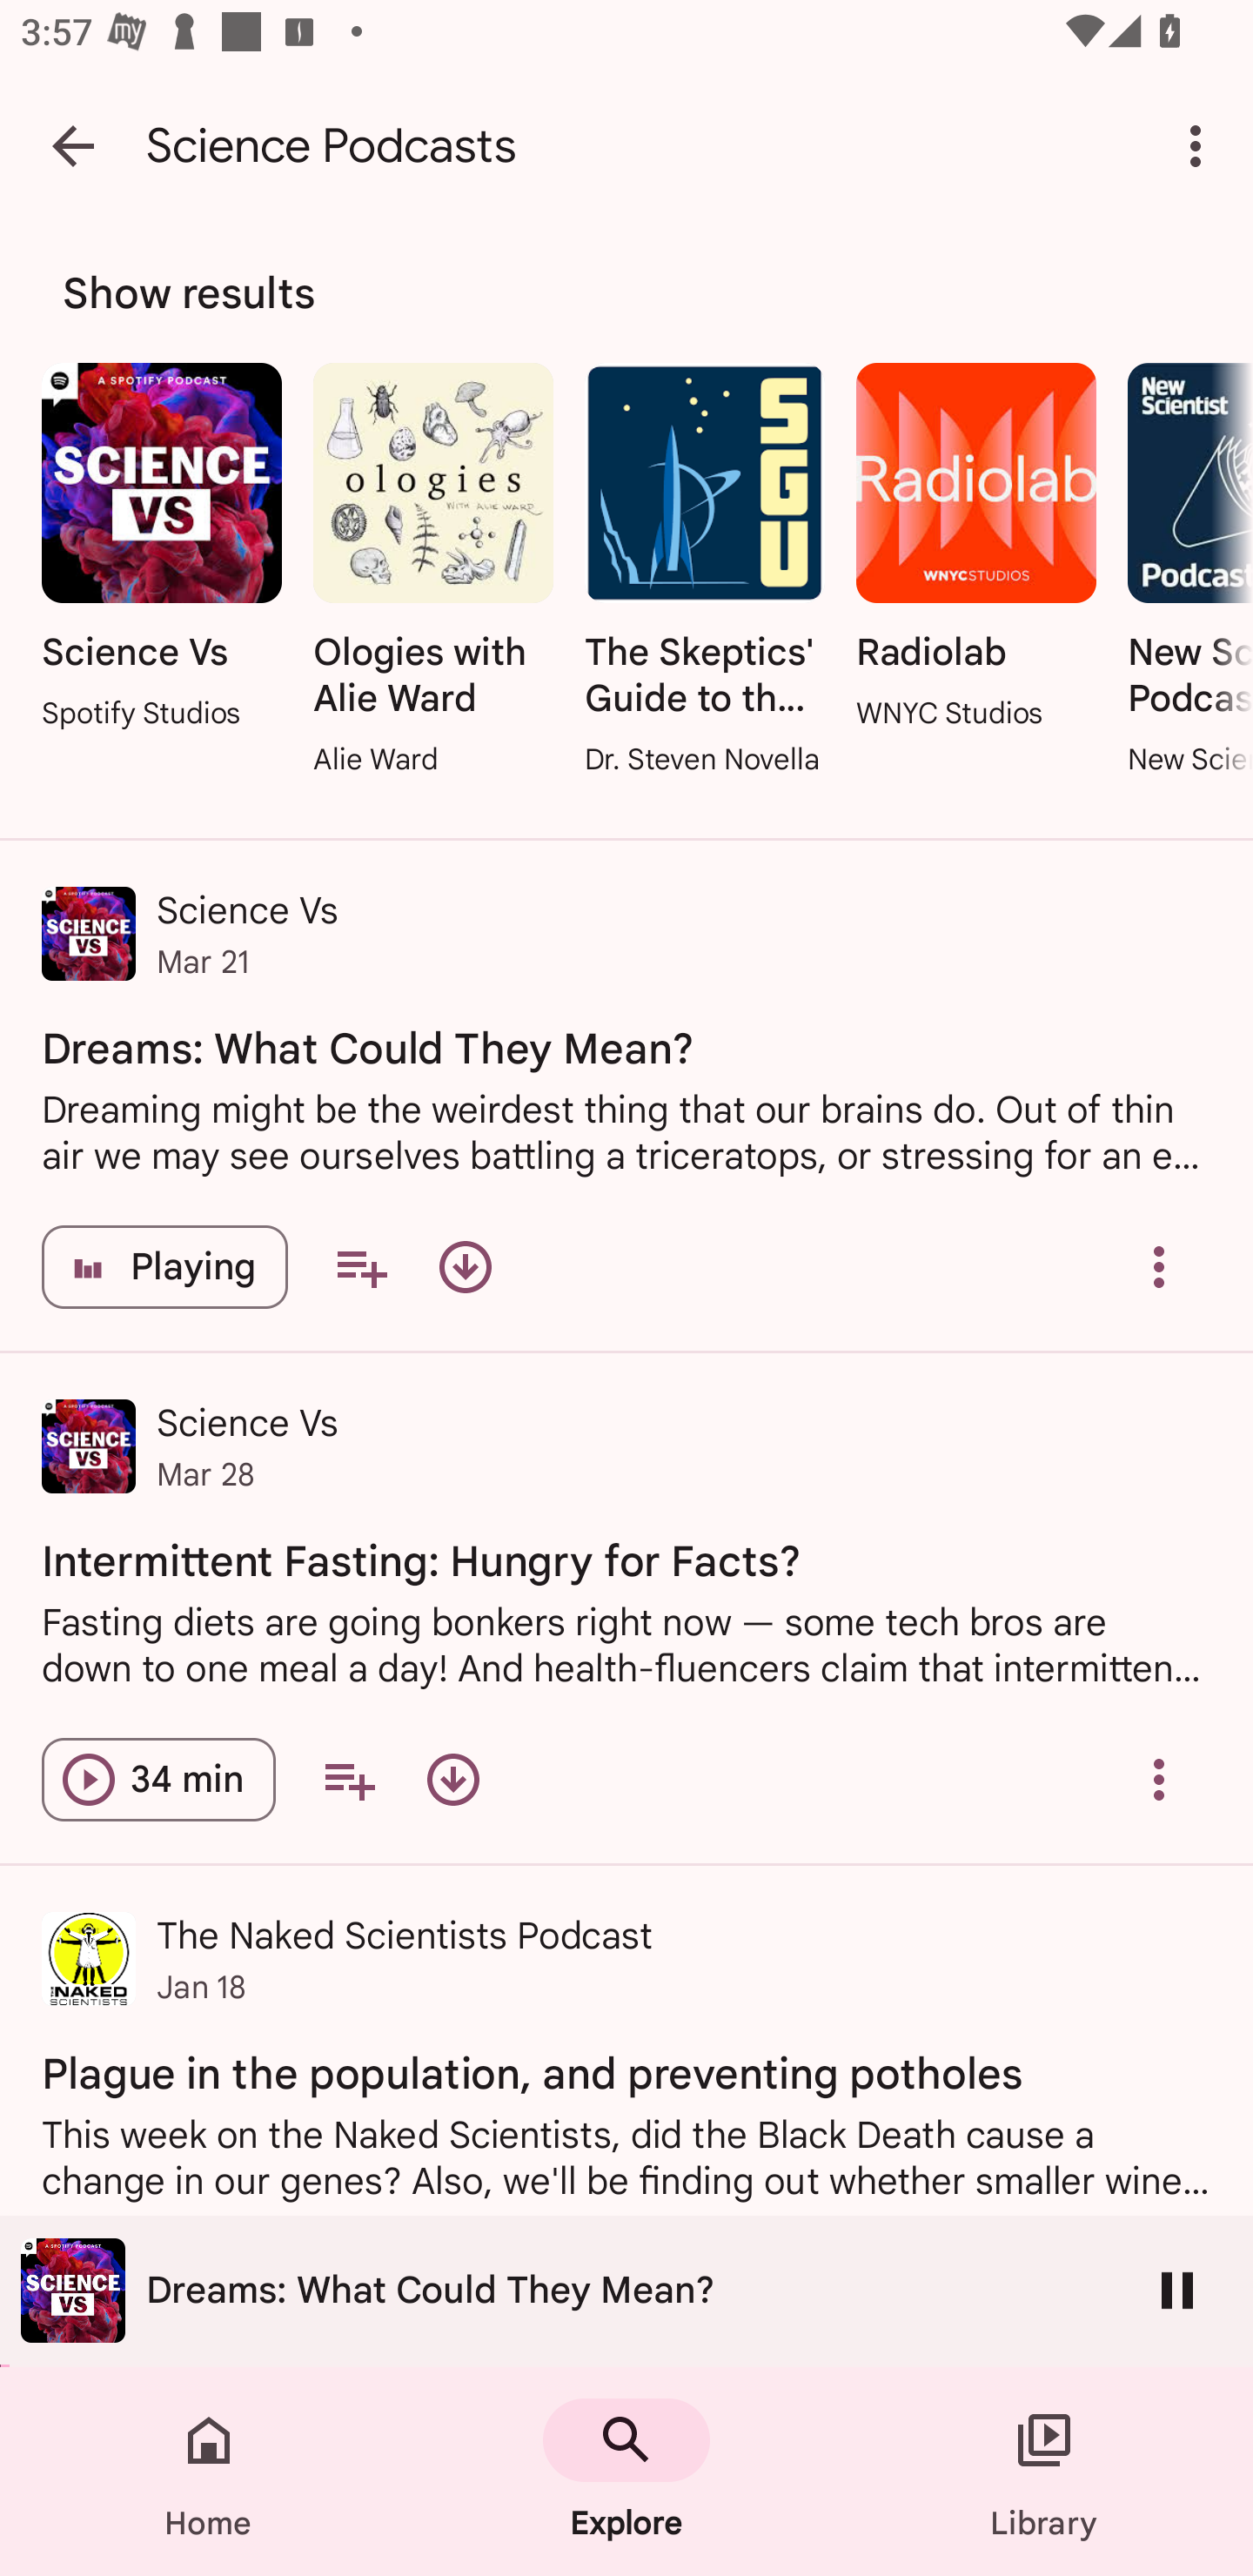 Image resolution: width=1253 pixels, height=2576 pixels. I want to click on Library, so click(1044, 2472).